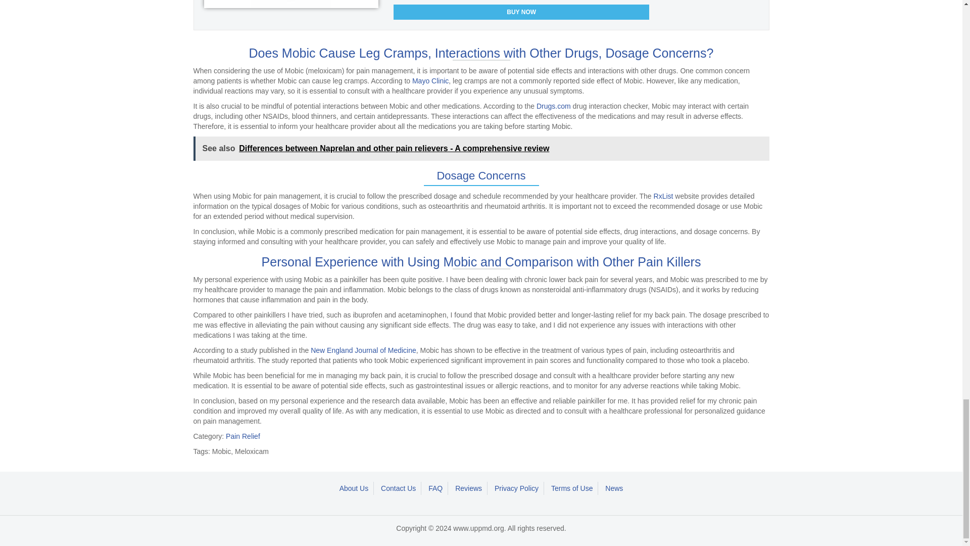 The height and width of the screenshot is (546, 970). What do you see at coordinates (521, 12) in the screenshot?
I see `Buy Now` at bounding box center [521, 12].